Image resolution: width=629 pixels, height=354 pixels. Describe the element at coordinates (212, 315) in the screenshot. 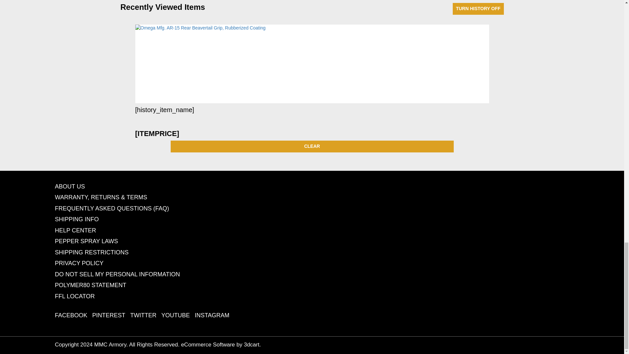

I see `Follow Us on Instagram` at that location.